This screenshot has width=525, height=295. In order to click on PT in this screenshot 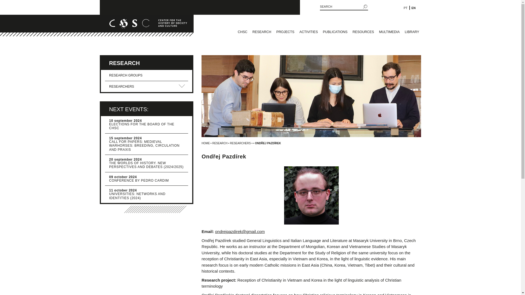, I will do `click(405, 7)`.